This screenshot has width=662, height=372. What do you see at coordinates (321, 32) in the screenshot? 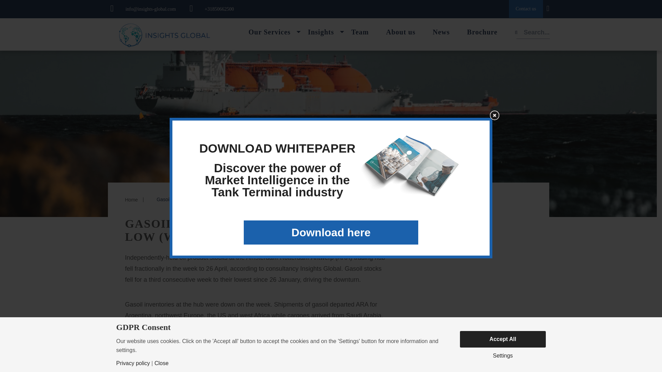
I see `Insights` at bounding box center [321, 32].